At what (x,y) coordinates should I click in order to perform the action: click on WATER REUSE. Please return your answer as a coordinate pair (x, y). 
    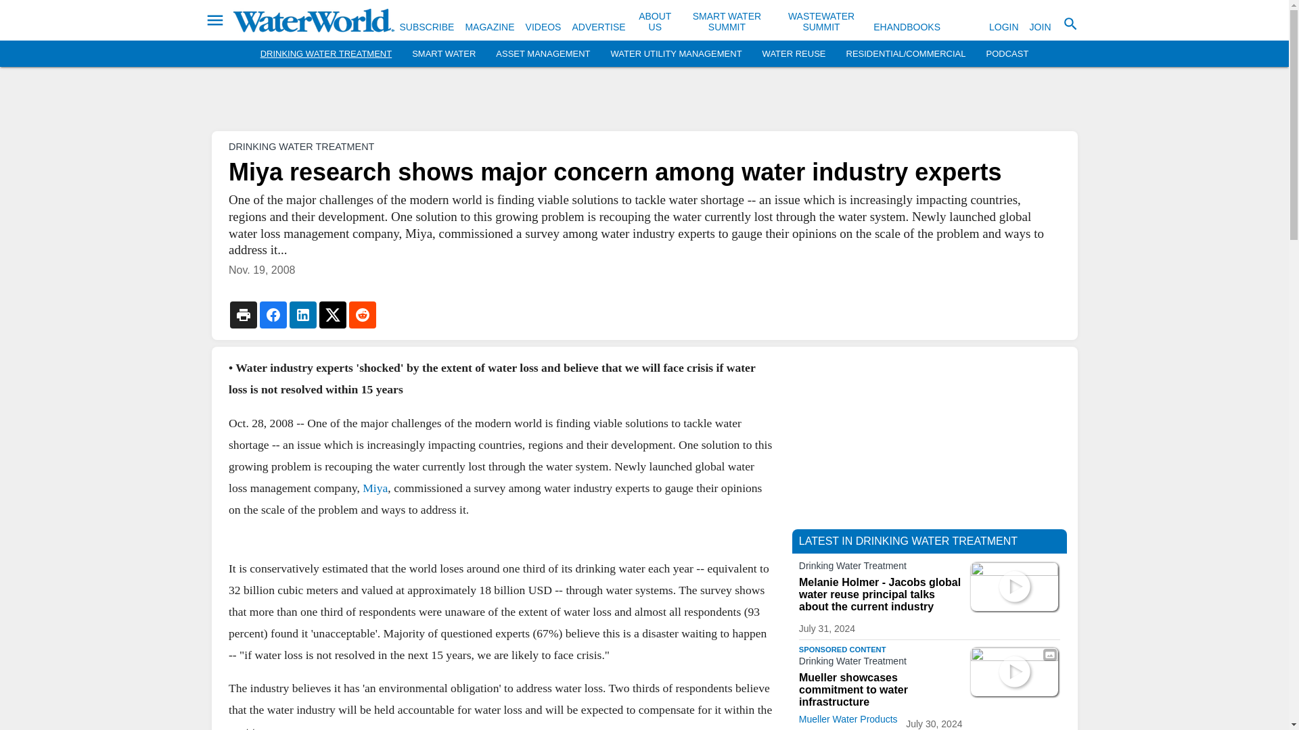
    Looking at the image, I should click on (794, 54).